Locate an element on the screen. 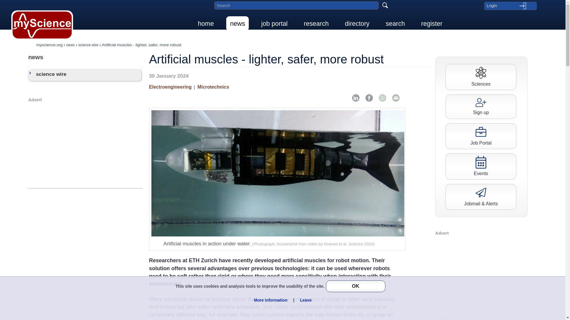  research is located at coordinates (316, 23).